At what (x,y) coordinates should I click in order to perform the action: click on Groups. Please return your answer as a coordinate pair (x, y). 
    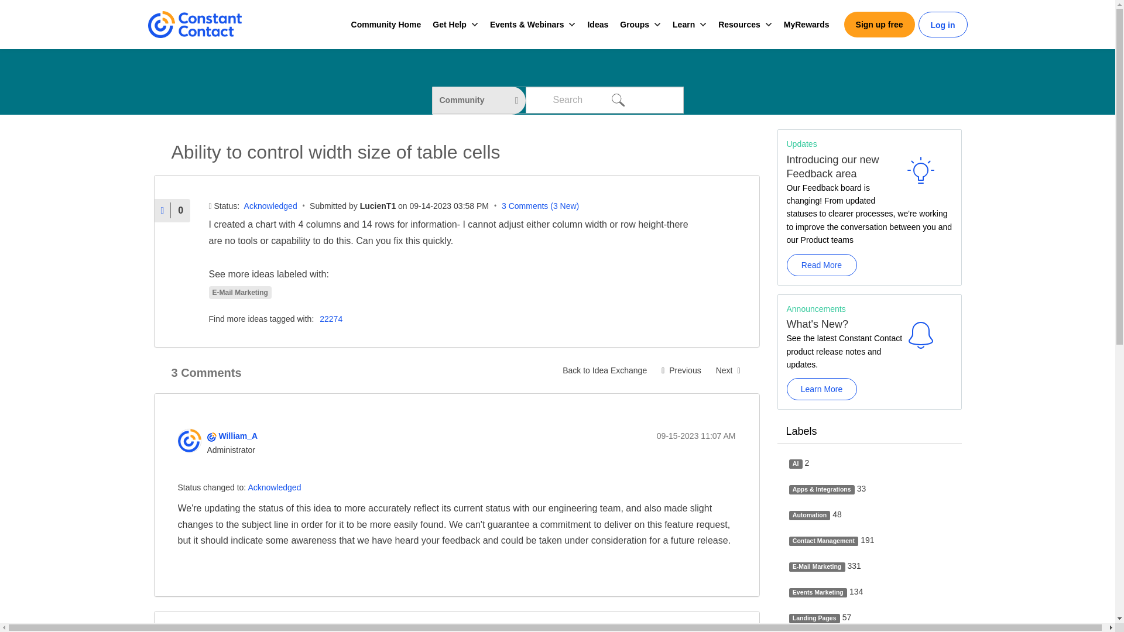
    Looking at the image, I should click on (635, 25).